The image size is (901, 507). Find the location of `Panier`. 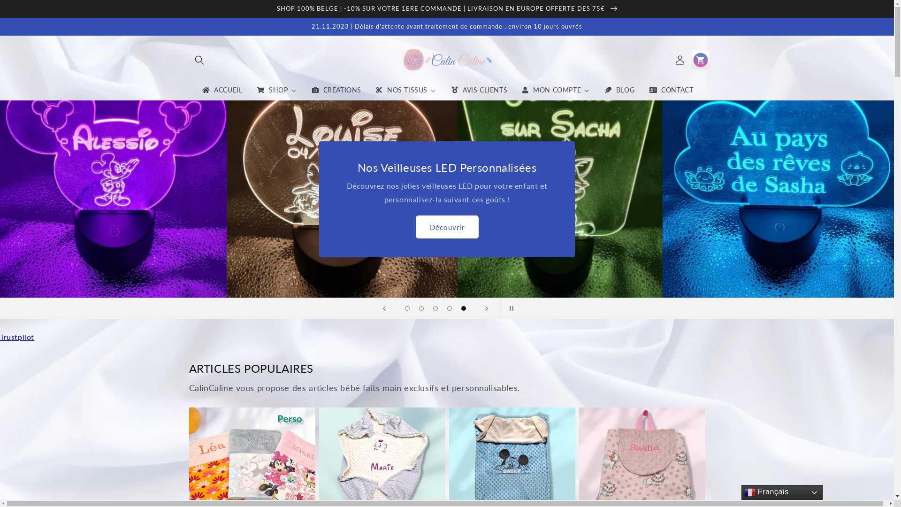

Panier is located at coordinates (700, 60).